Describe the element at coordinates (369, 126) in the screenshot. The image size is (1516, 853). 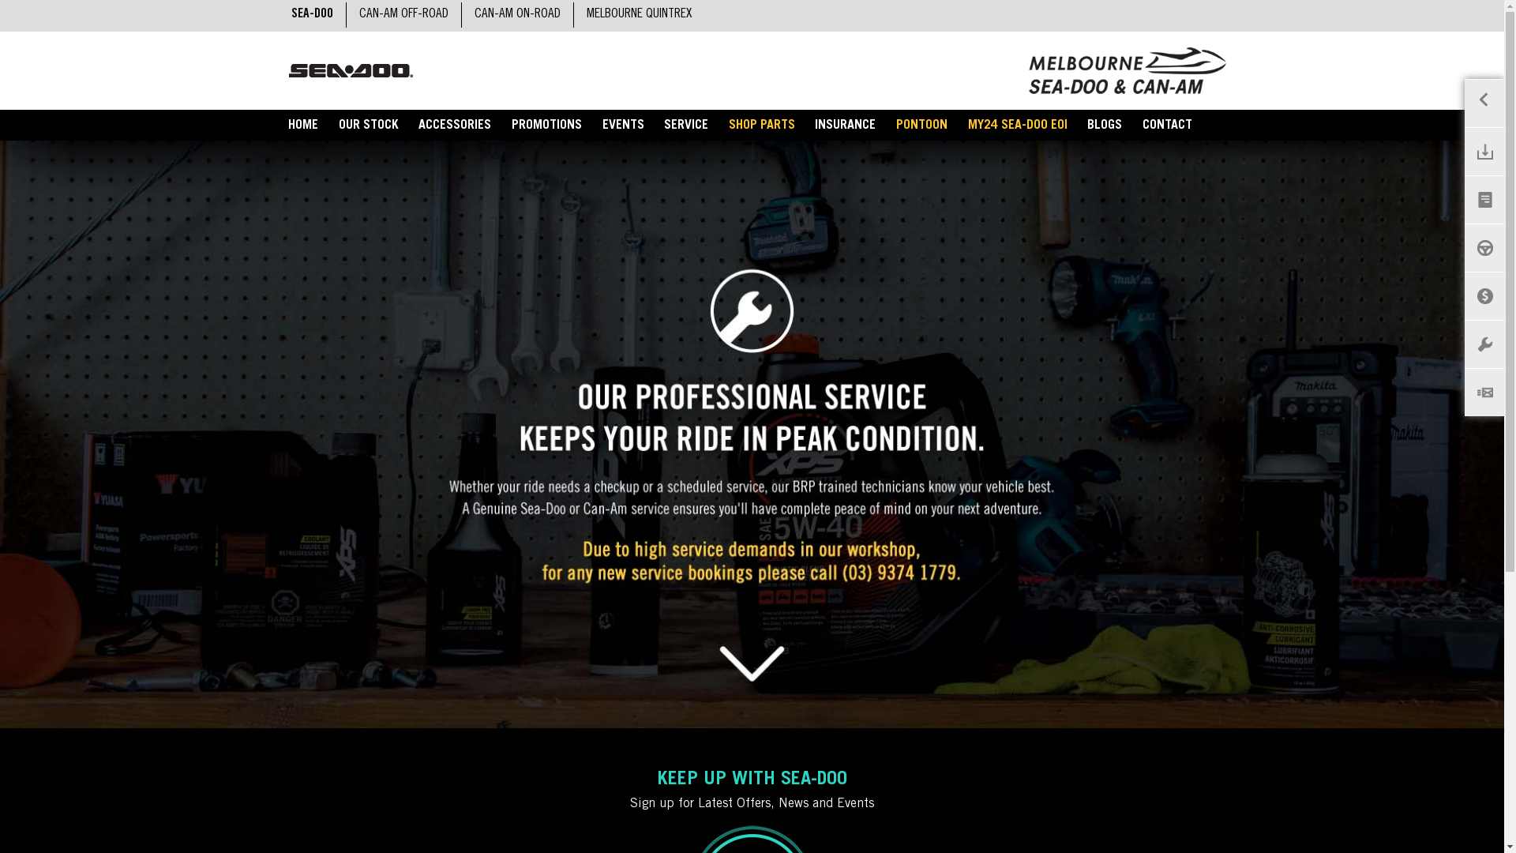
I see `OUR STOCK` at that location.